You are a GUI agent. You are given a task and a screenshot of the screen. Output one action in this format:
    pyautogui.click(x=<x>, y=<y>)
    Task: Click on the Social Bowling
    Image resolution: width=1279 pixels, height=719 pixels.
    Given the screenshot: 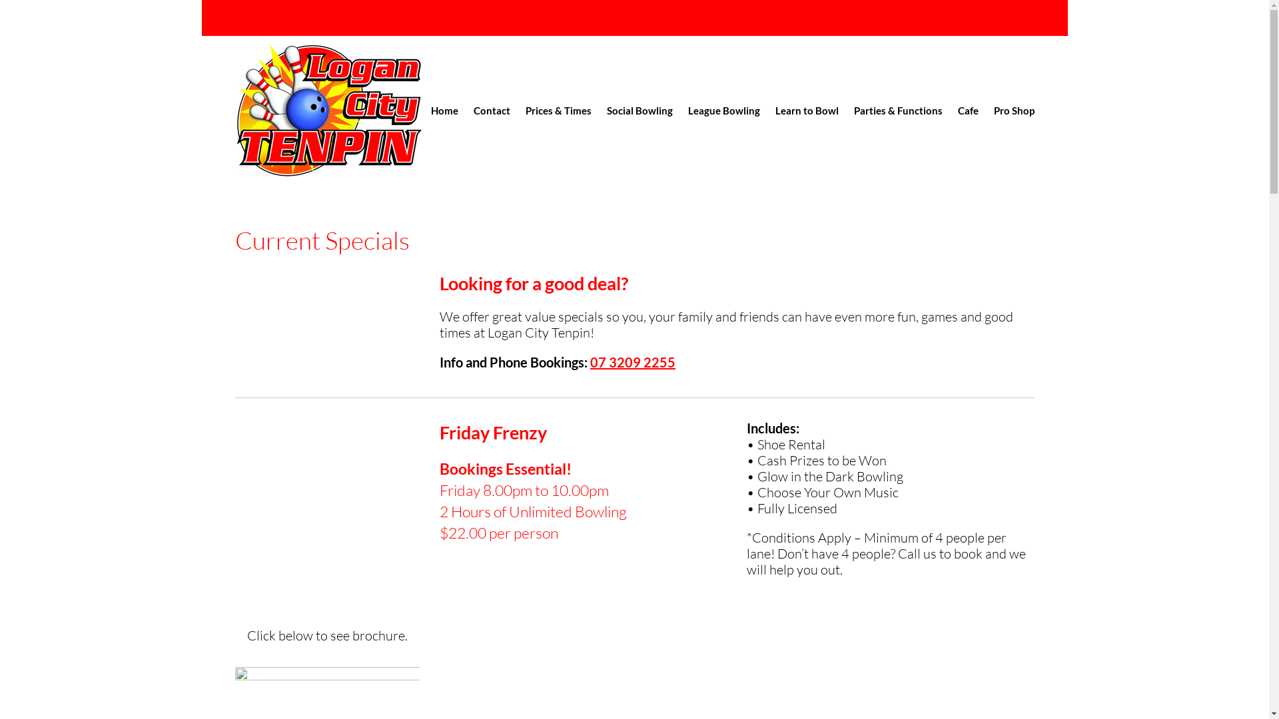 What is the action you would take?
    pyautogui.click(x=639, y=110)
    